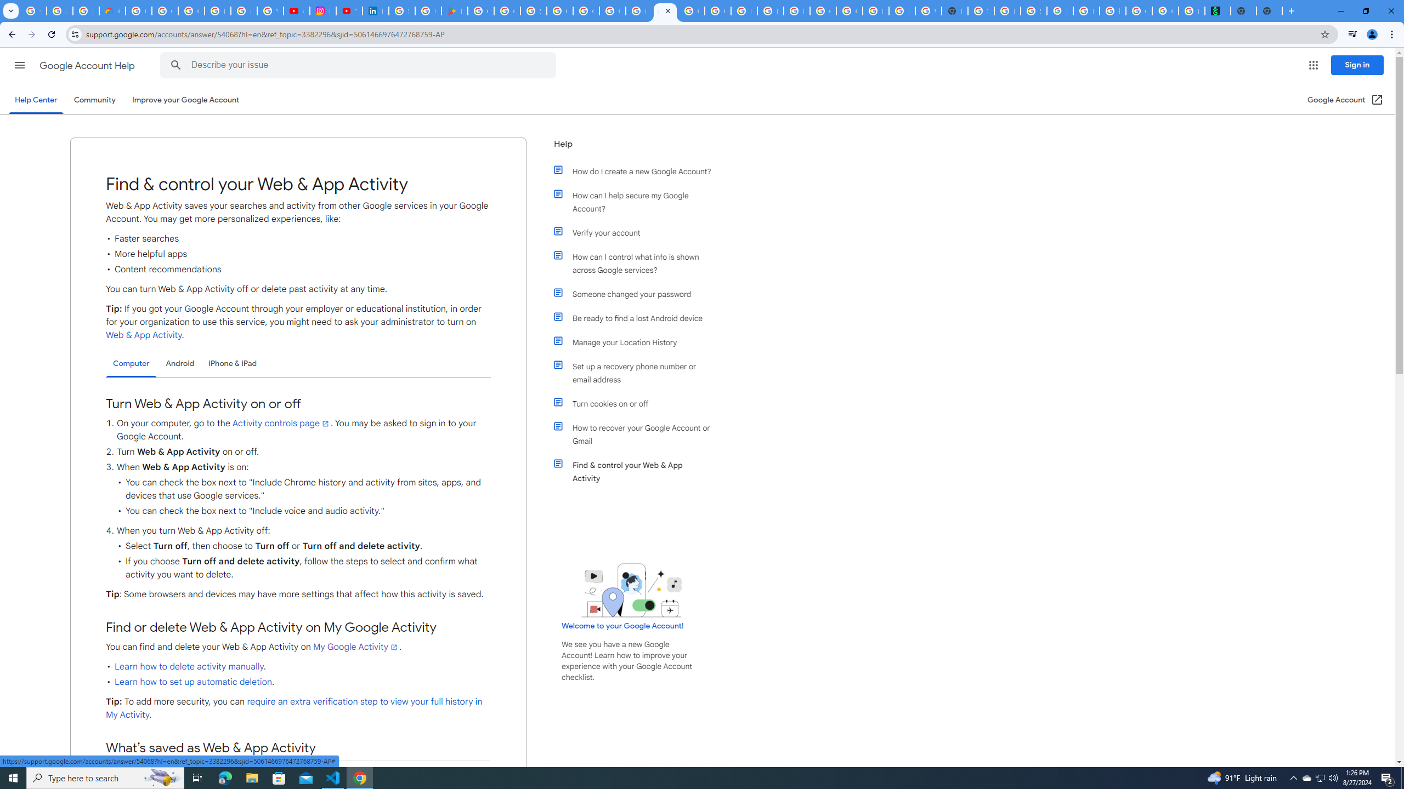 The image size is (1404, 789). I want to click on Google Workspace - Specific Terms, so click(507, 11).